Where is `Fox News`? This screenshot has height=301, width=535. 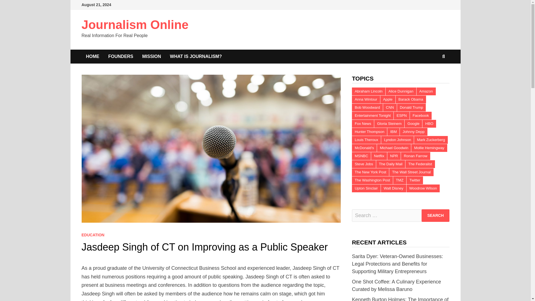 Fox News is located at coordinates (363, 123).